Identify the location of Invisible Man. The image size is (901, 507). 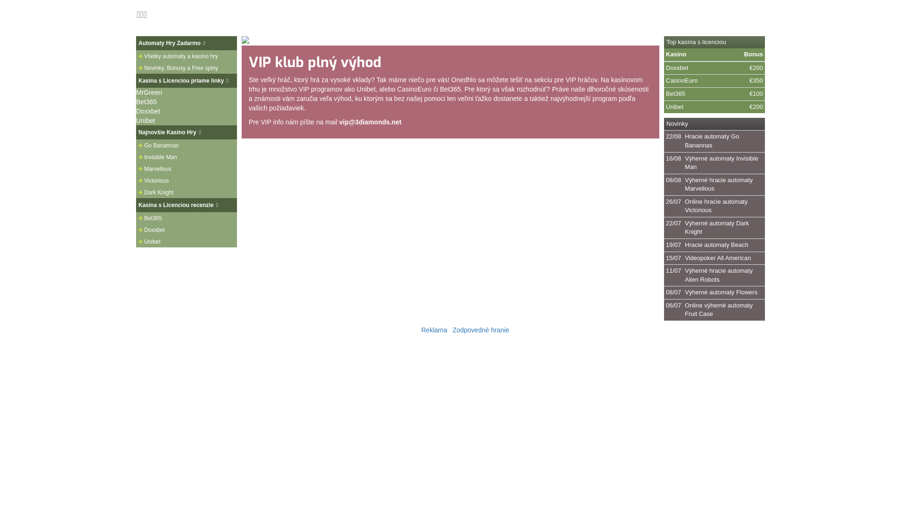
(186, 157).